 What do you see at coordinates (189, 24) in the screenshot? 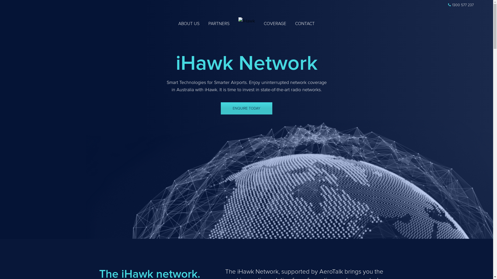
I see `ABOUT US` at bounding box center [189, 24].